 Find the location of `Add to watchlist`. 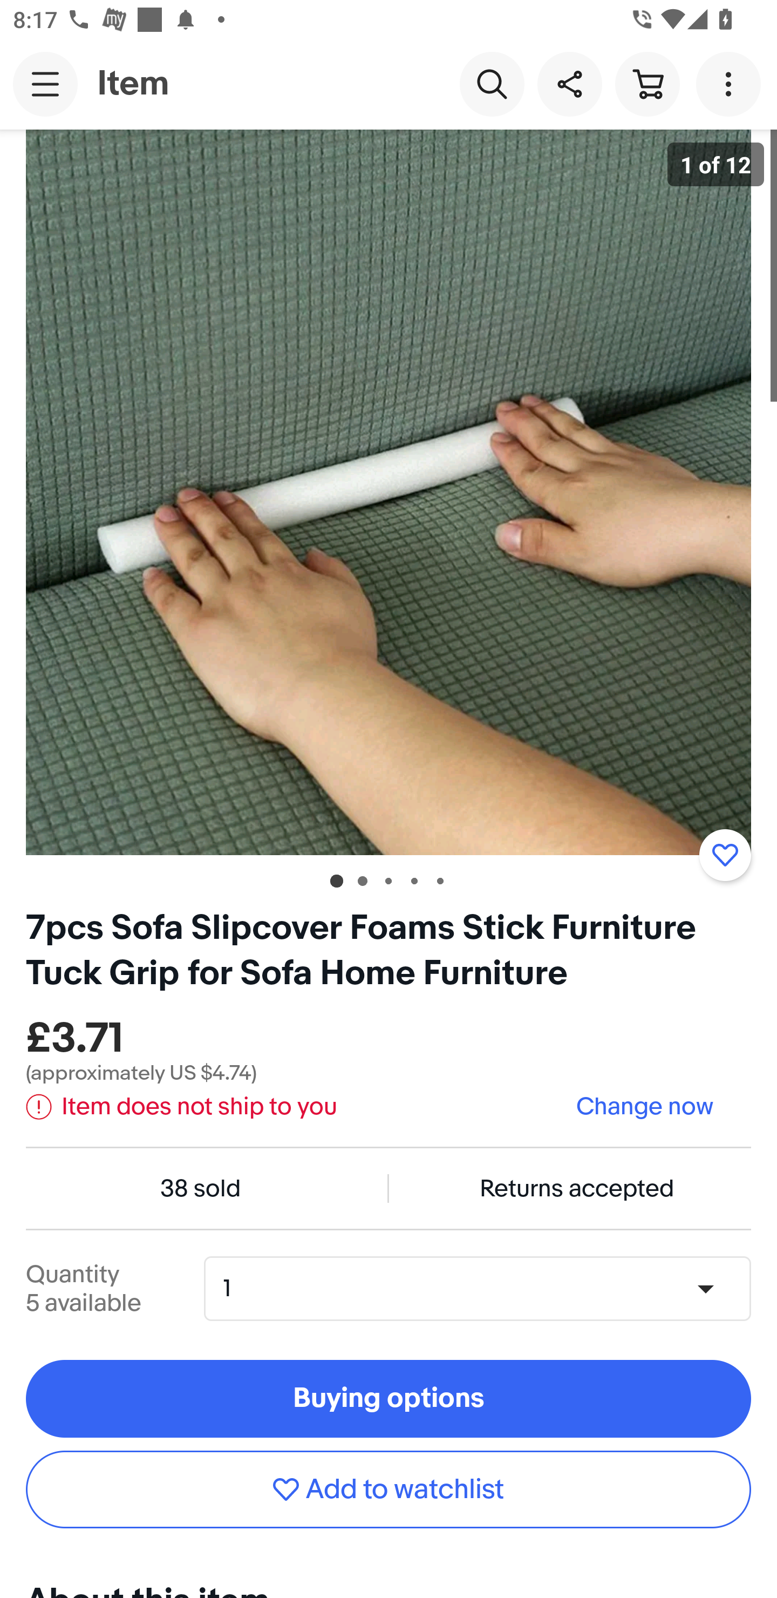

Add to watchlist is located at coordinates (725, 855).